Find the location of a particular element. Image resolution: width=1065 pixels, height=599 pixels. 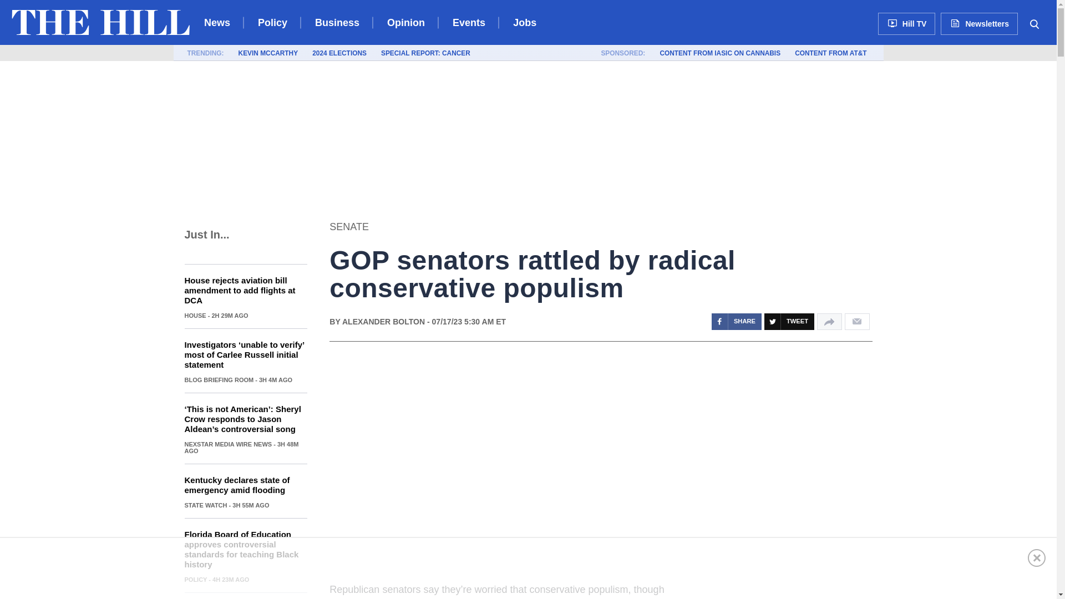

3rd party ad content is located at coordinates (800, 480).